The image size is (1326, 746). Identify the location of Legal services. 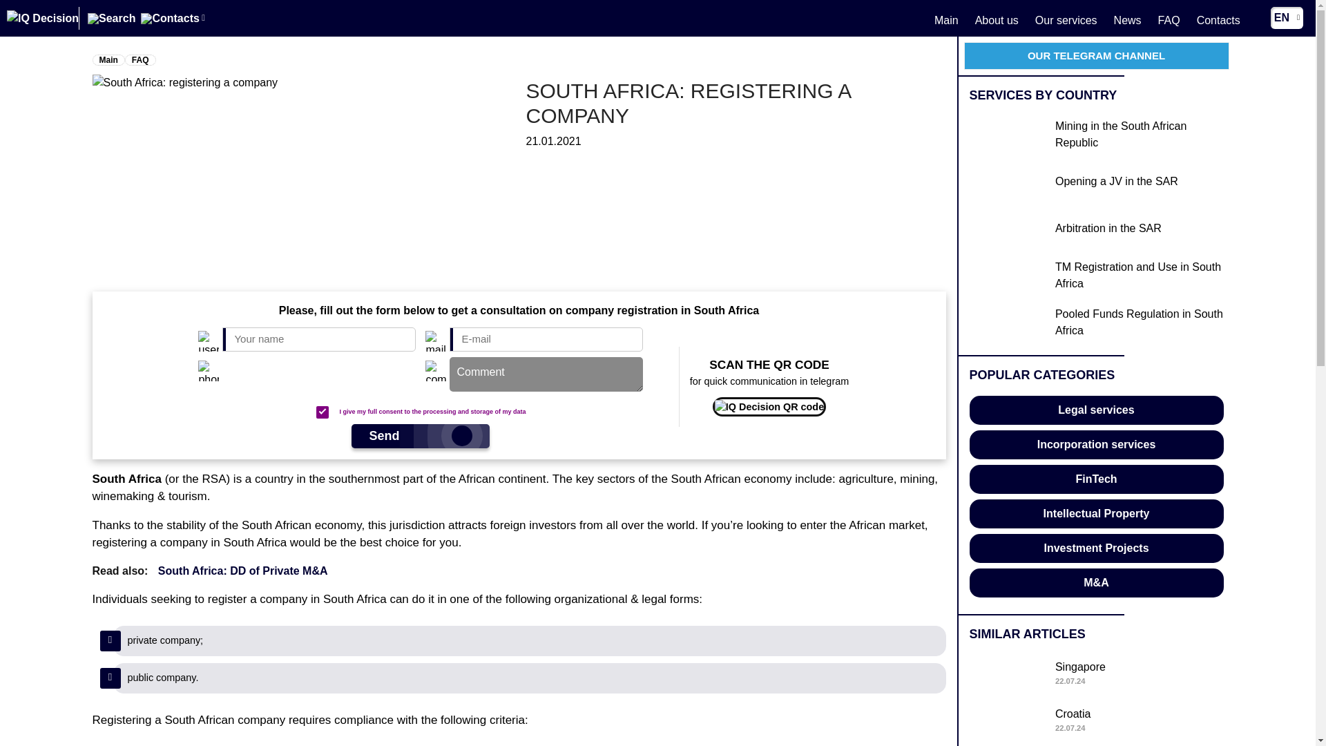
(1097, 410).